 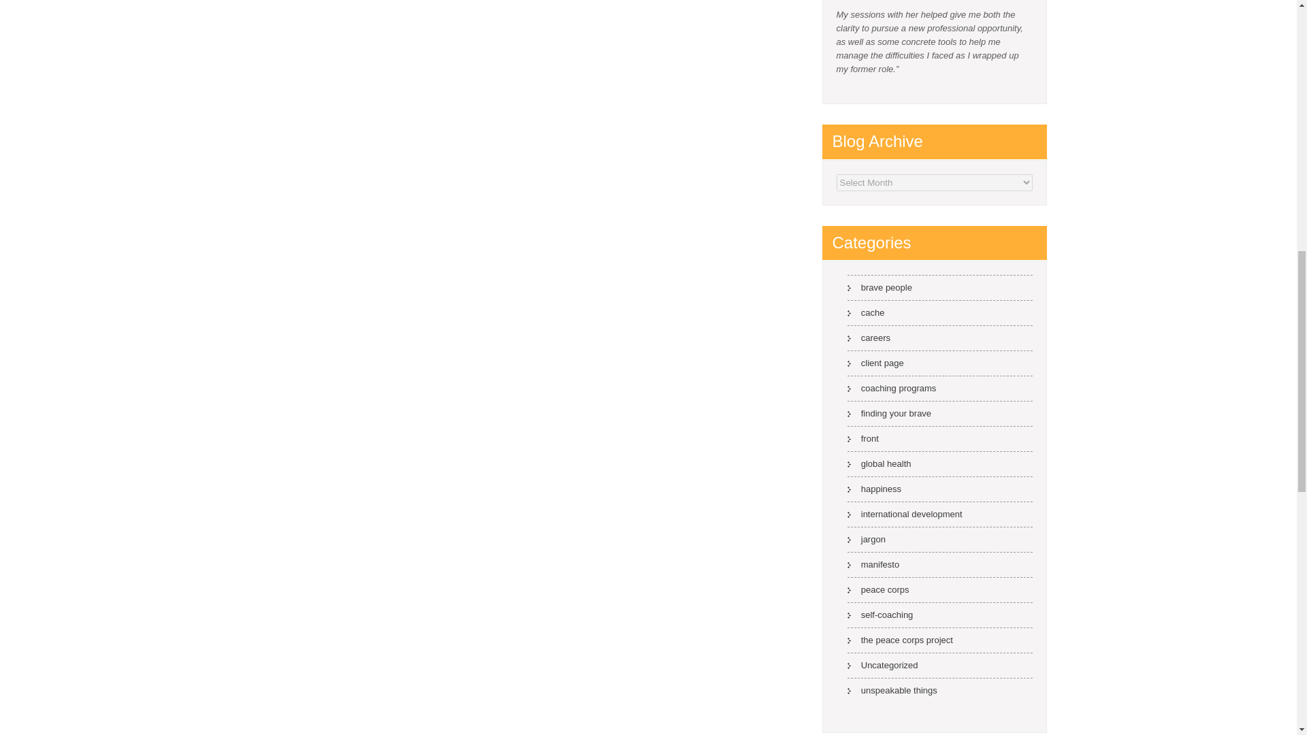 What do you see at coordinates (866, 312) in the screenshot?
I see `cache` at bounding box center [866, 312].